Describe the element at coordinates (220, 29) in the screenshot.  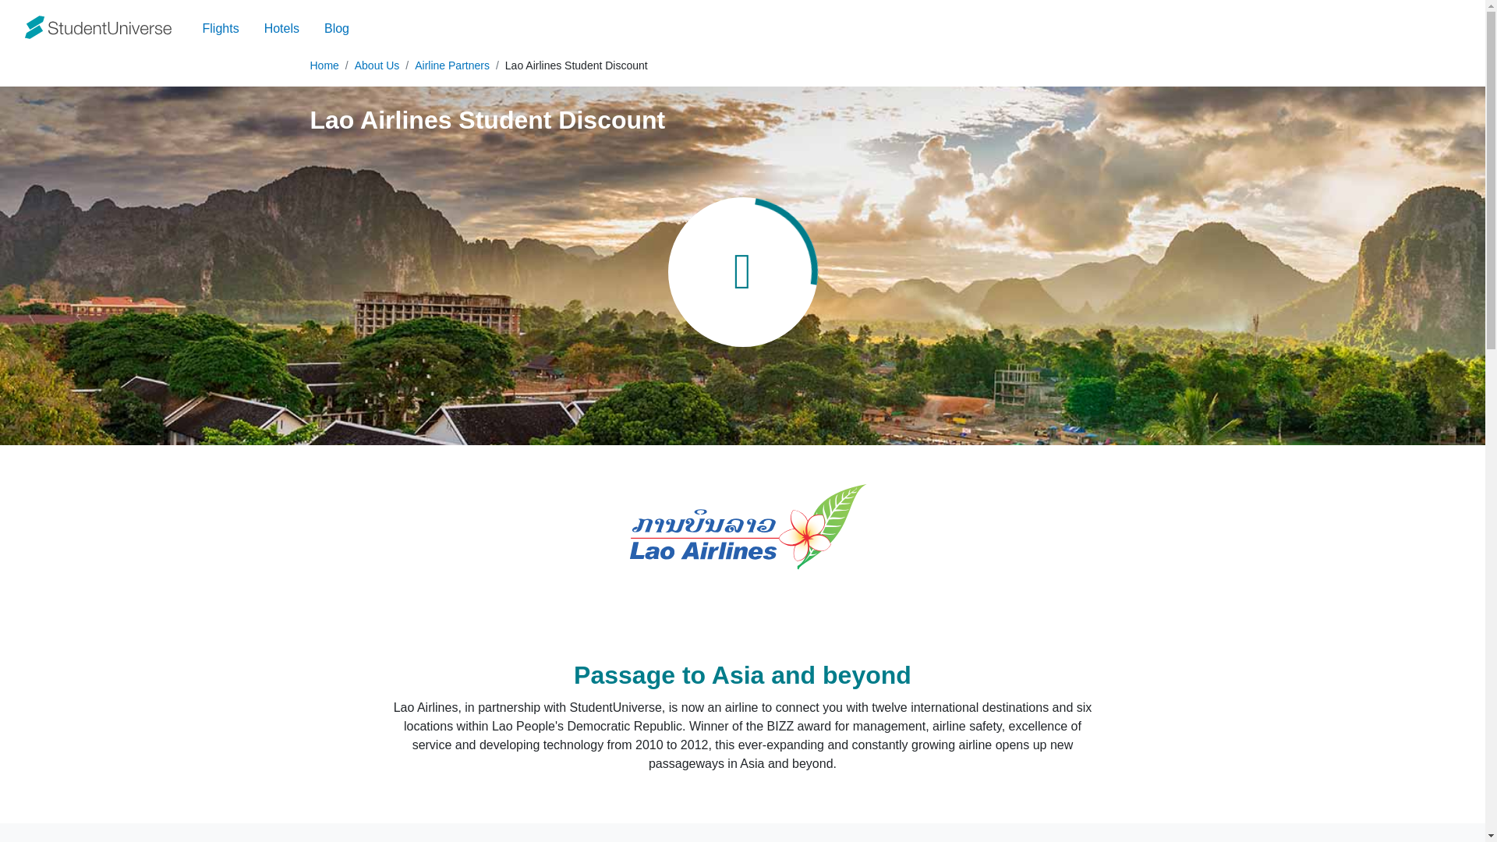
I see `Flights` at that location.